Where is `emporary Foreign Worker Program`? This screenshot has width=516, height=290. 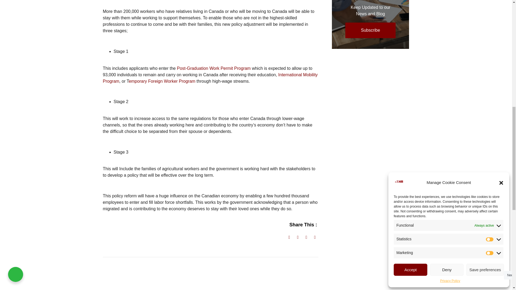
emporary Foreign Worker Program is located at coordinates (162, 81).